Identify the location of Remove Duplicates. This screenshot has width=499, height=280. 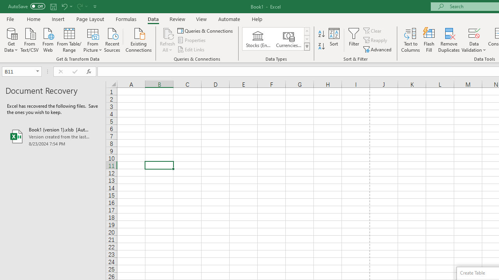
(449, 40).